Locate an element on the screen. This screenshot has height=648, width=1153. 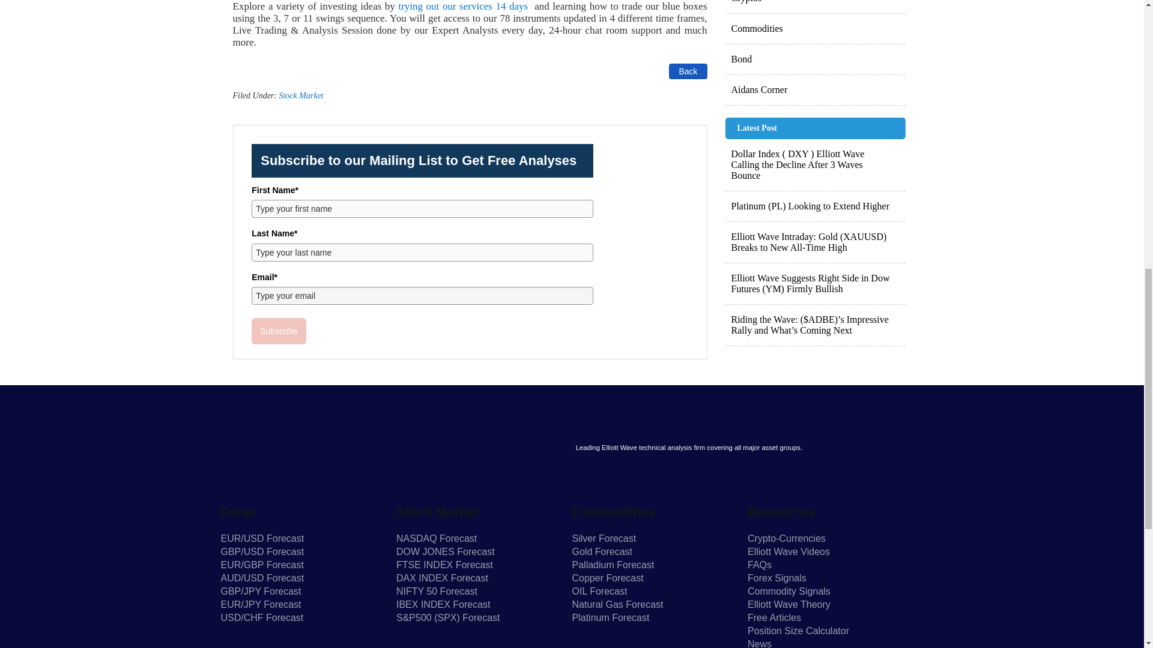
NIFTY 50 Forecast is located at coordinates (437, 591).